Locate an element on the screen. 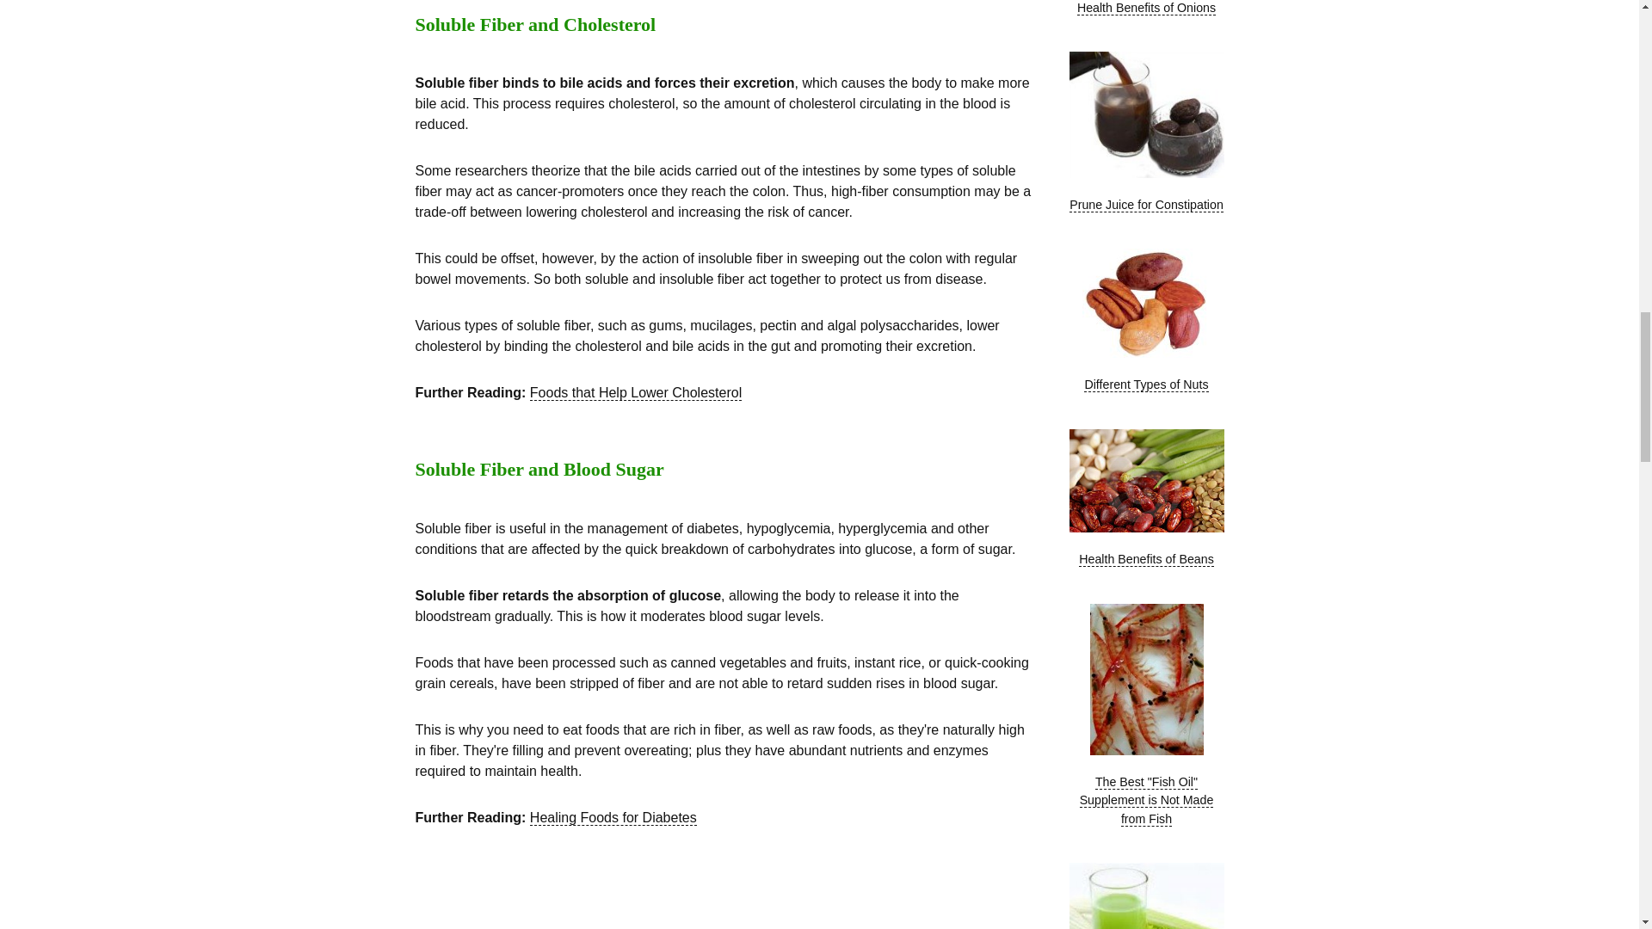 This screenshot has width=1652, height=929. Go to Health Benefits of Beans is located at coordinates (1146, 528).